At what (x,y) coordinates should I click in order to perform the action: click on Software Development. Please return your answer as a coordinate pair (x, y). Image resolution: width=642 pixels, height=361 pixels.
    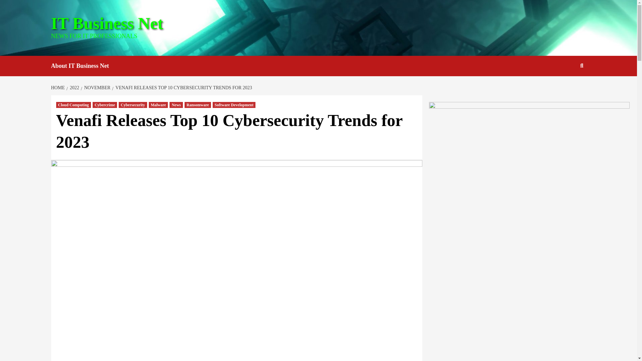
    Looking at the image, I should click on (234, 105).